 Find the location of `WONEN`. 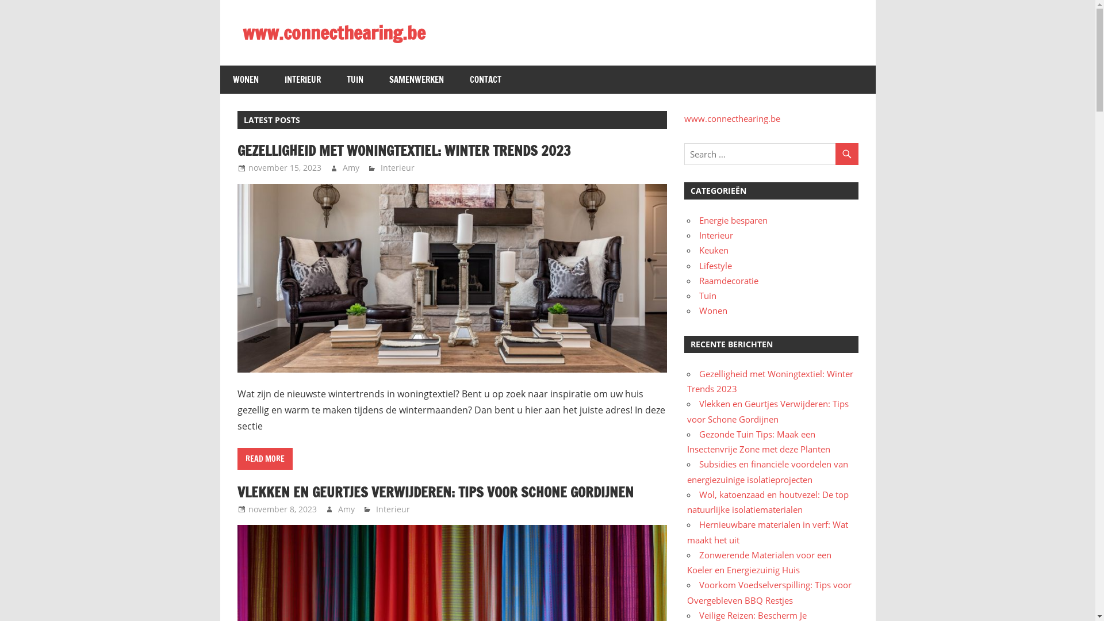

WONEN is located at coordinates (246, 79).